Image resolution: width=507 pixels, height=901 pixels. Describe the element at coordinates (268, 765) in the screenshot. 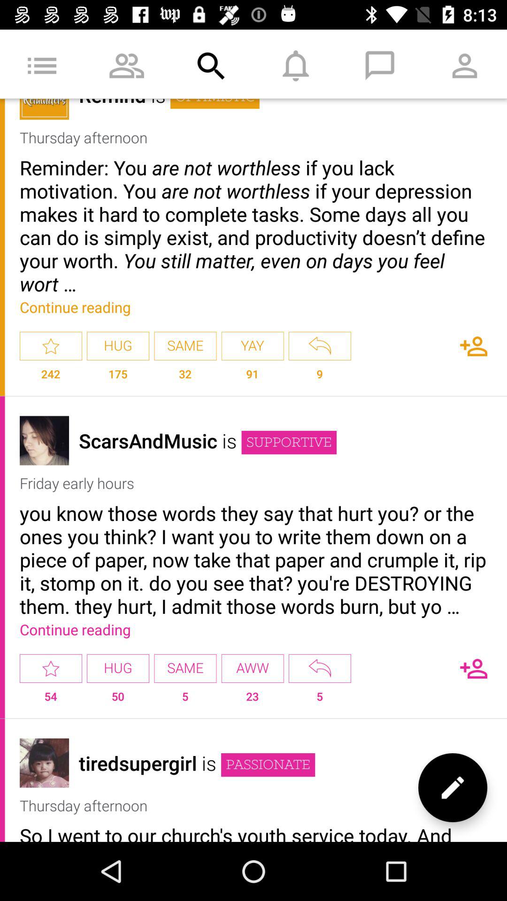

I see `turn off the item next to is` at that location.